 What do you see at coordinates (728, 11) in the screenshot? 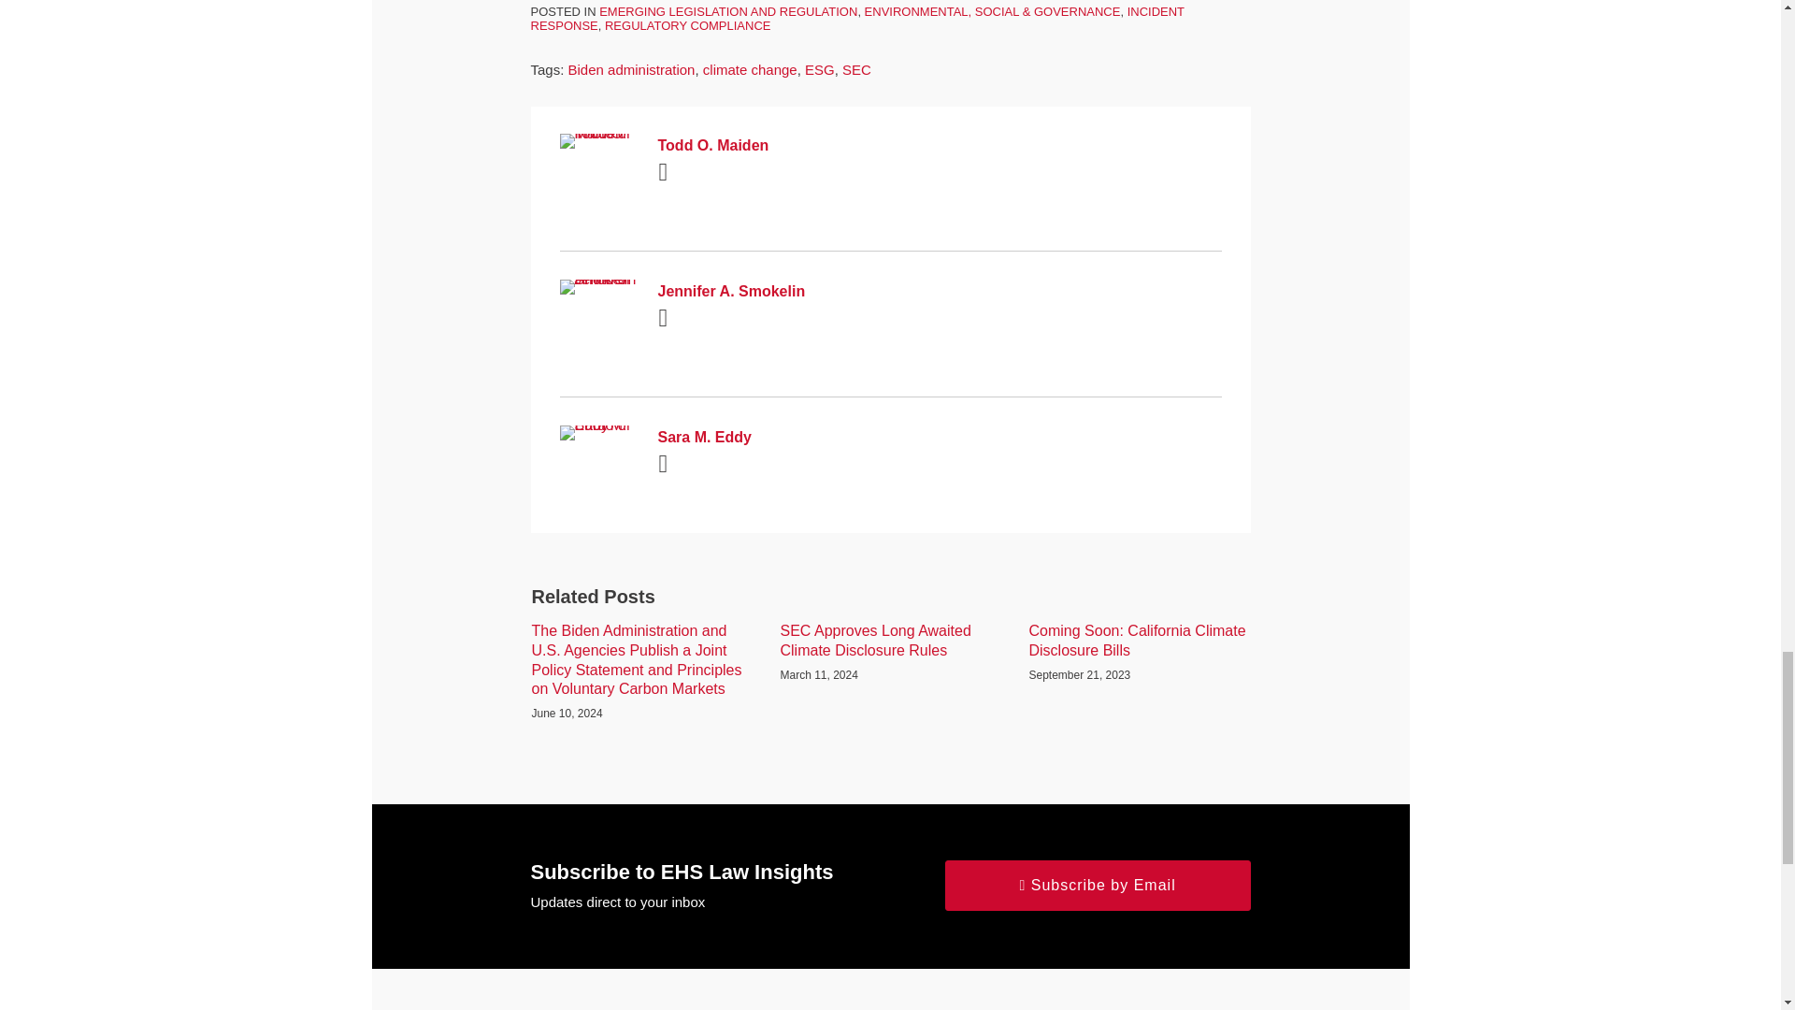
I see `EMERGING LEGISLATION AND REGULATION` at bounding box center [728, 11].